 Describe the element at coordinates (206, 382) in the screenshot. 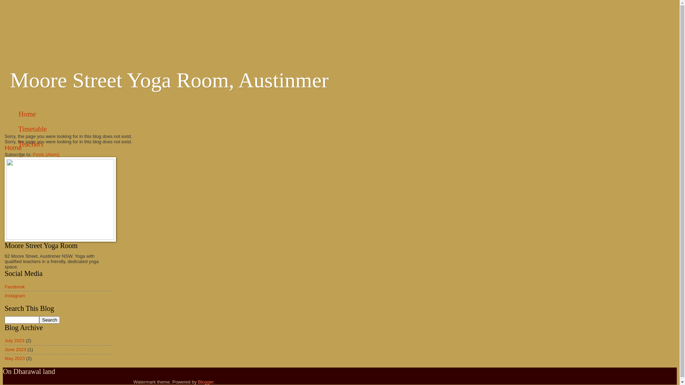

I see `Blogger` at that location.